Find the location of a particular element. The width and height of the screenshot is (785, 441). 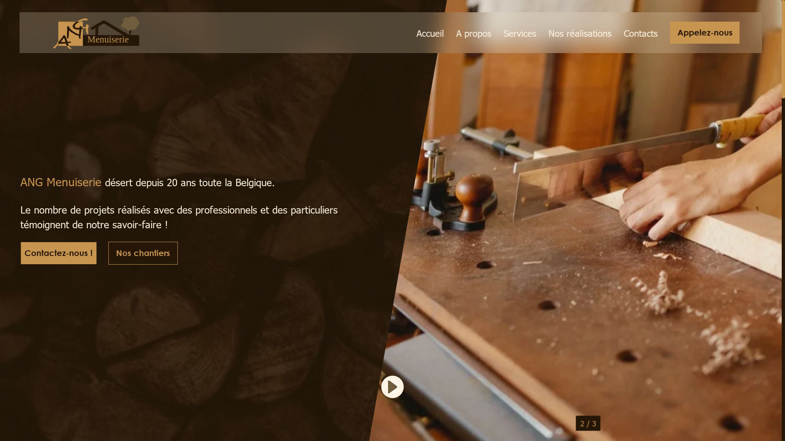

Nos chantiers is located at coordinates (143, 253).